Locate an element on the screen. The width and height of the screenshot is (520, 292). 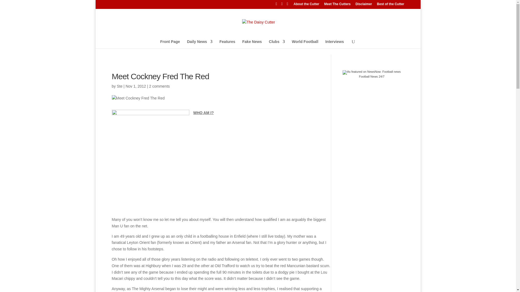
Meet The Cutters is located at coordinates (337, 5).